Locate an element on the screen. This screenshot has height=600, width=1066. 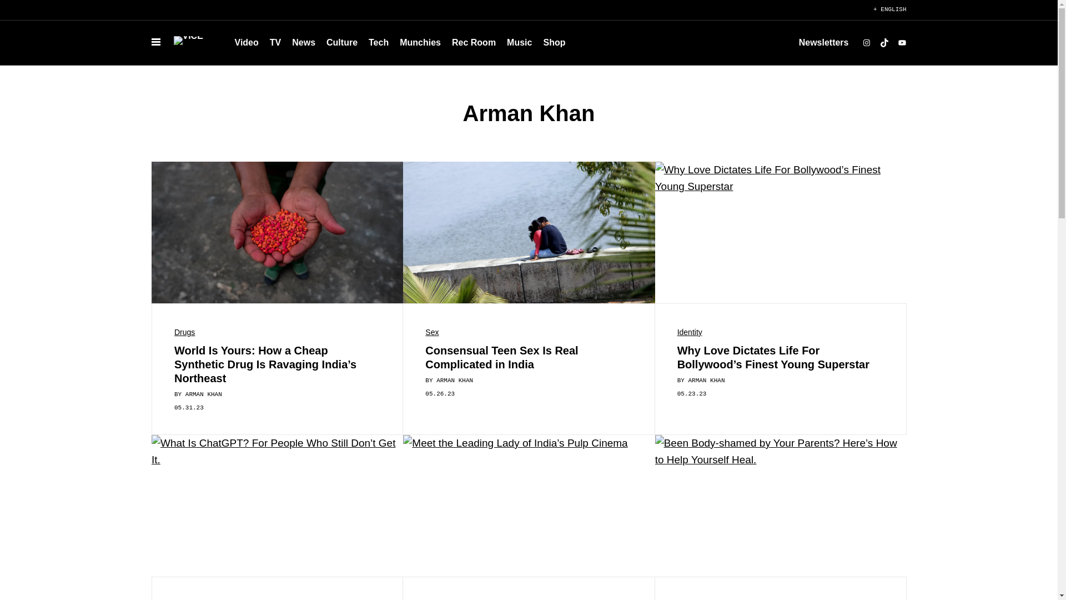
Posts by Arman Khan is located at coordinates (706, 381).